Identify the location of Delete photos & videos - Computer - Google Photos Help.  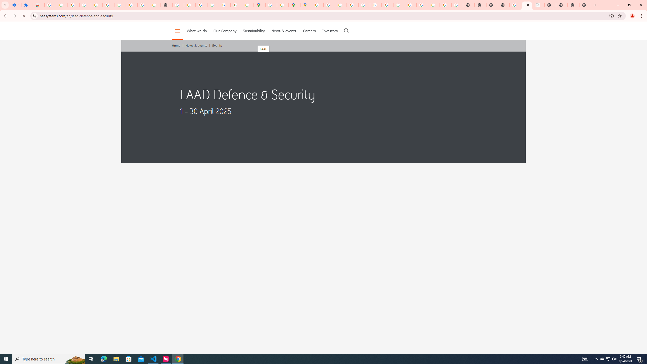
(73, 5).